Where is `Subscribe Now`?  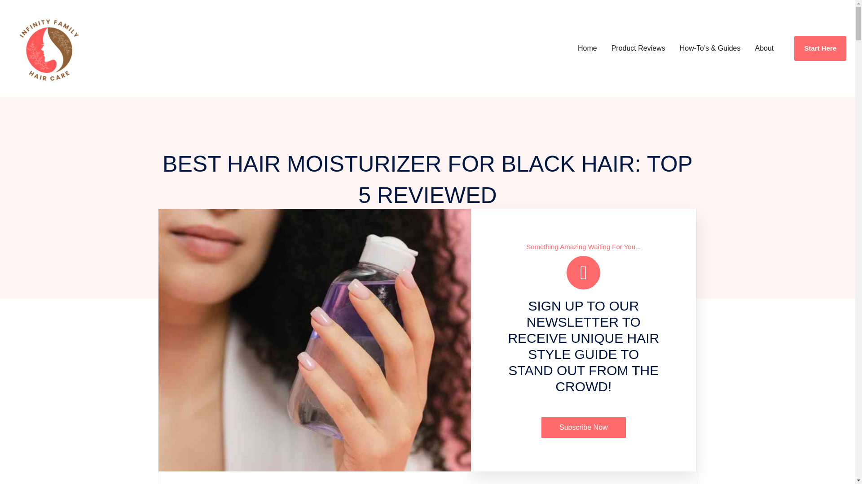
Subscribe Now is located at coordinates (583, 428).